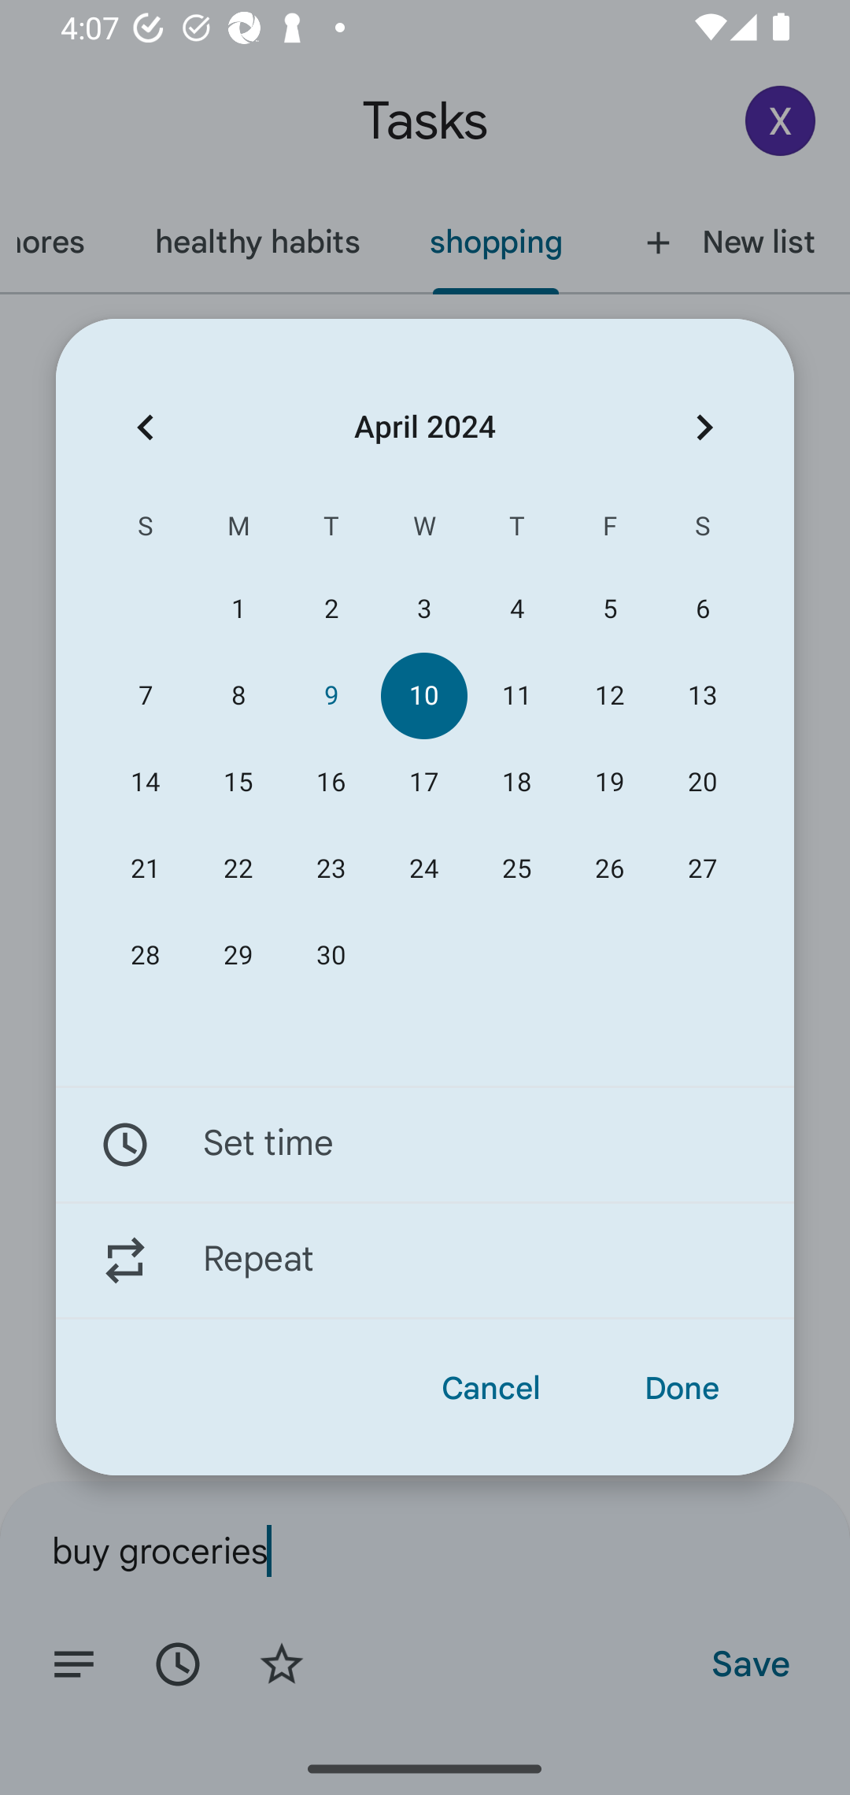 This screenshot has height=1795, width=850. What do you see at coordinates (702, 868) in the screenshot?
I see `27 27 April 2024` at bounding box center [702, 868].